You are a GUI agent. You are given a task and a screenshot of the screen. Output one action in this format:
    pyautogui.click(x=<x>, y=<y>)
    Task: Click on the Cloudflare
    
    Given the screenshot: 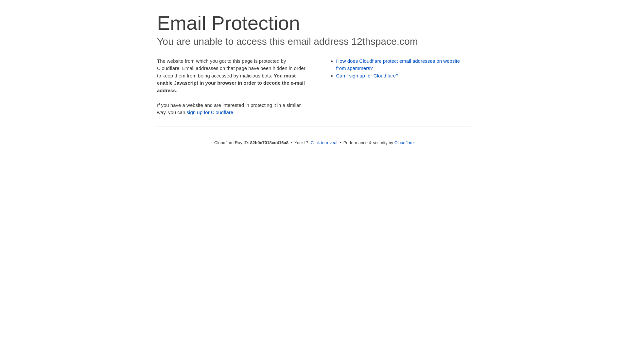 What is the action you would take?
    pyautogui.click(x=404, y=143)
    